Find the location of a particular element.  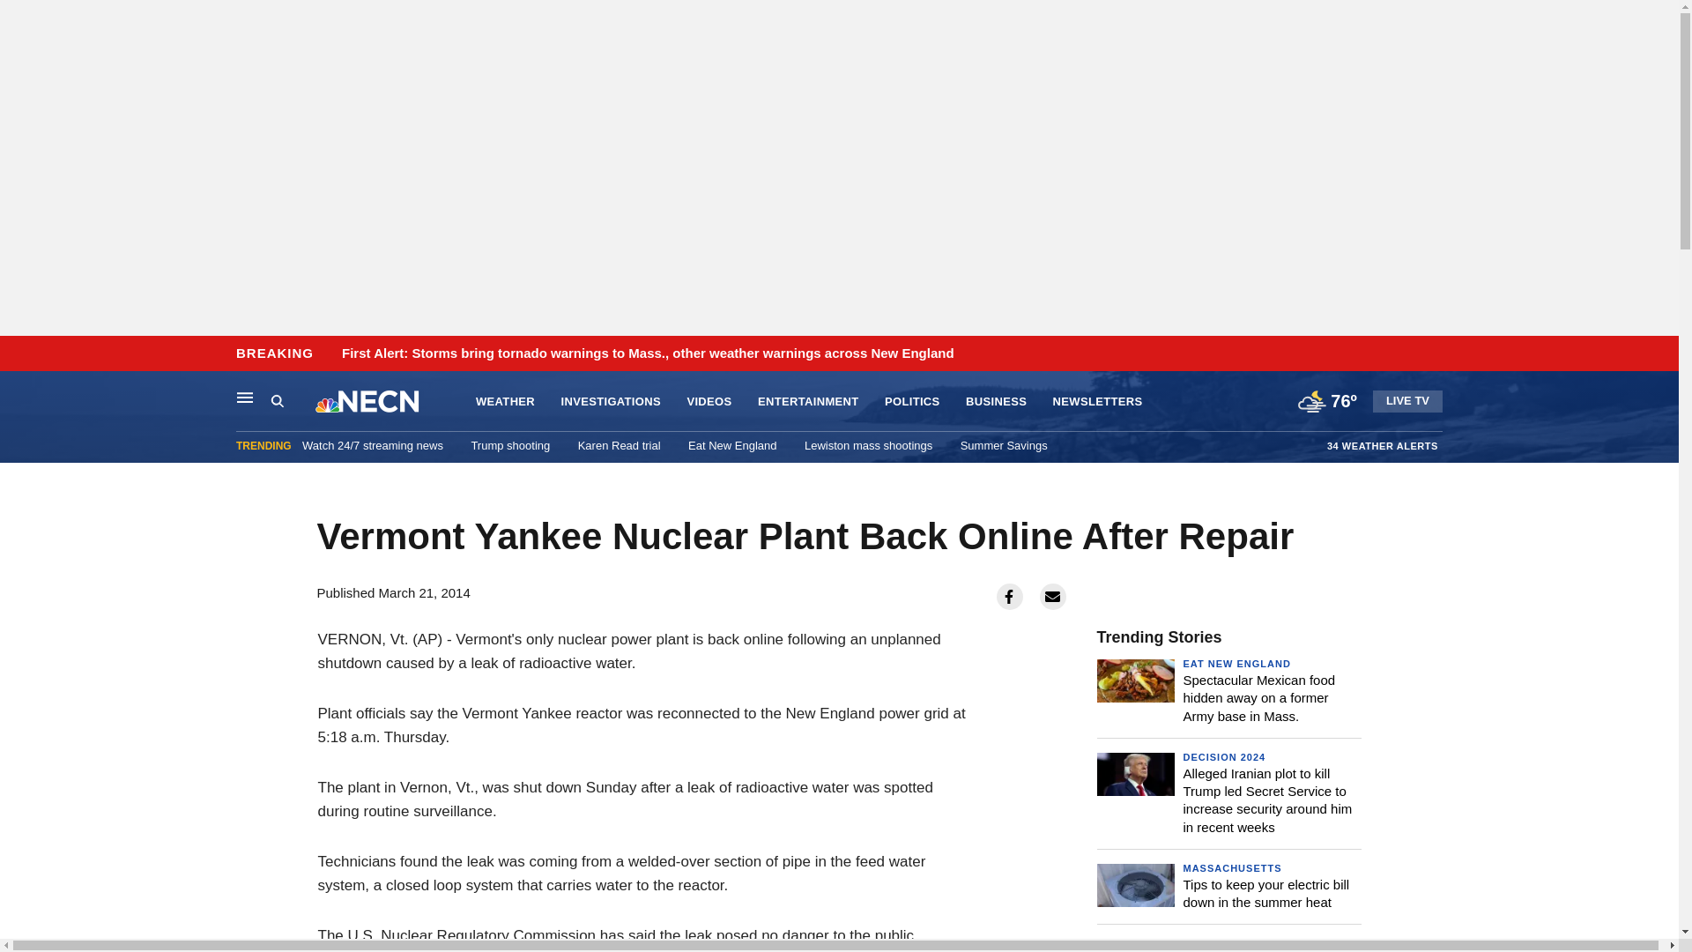

NEWSLETTERS is located at coordinates (1098, 402).